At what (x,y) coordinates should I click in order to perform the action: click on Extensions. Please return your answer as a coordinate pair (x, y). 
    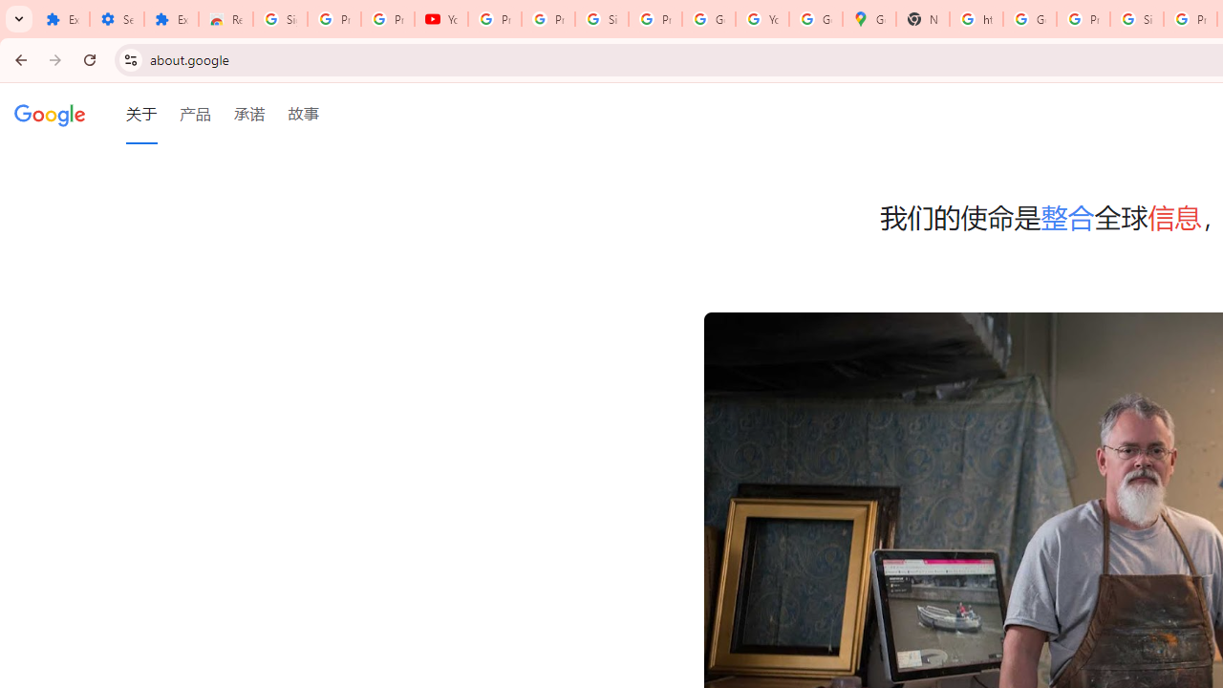
    Looking at the image, I should click on (172, 19).